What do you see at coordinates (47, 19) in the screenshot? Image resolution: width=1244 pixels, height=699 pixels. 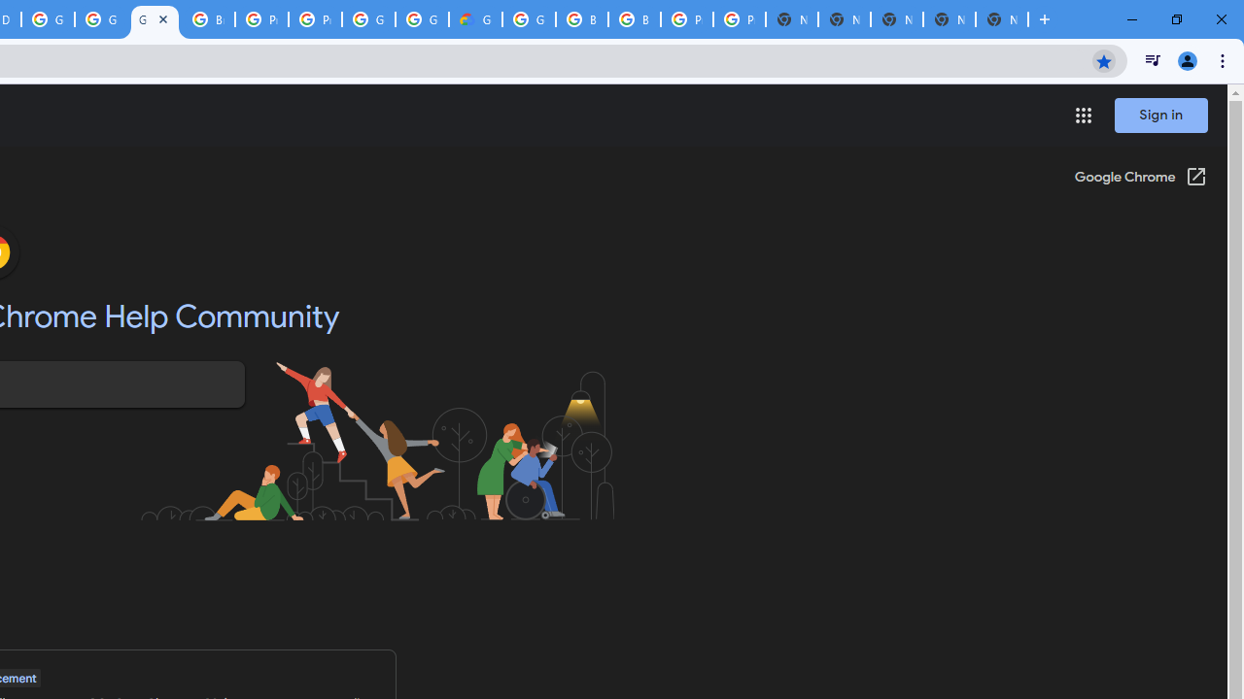 I see `Google Cloud Platform` at bounding box center [47, 19].